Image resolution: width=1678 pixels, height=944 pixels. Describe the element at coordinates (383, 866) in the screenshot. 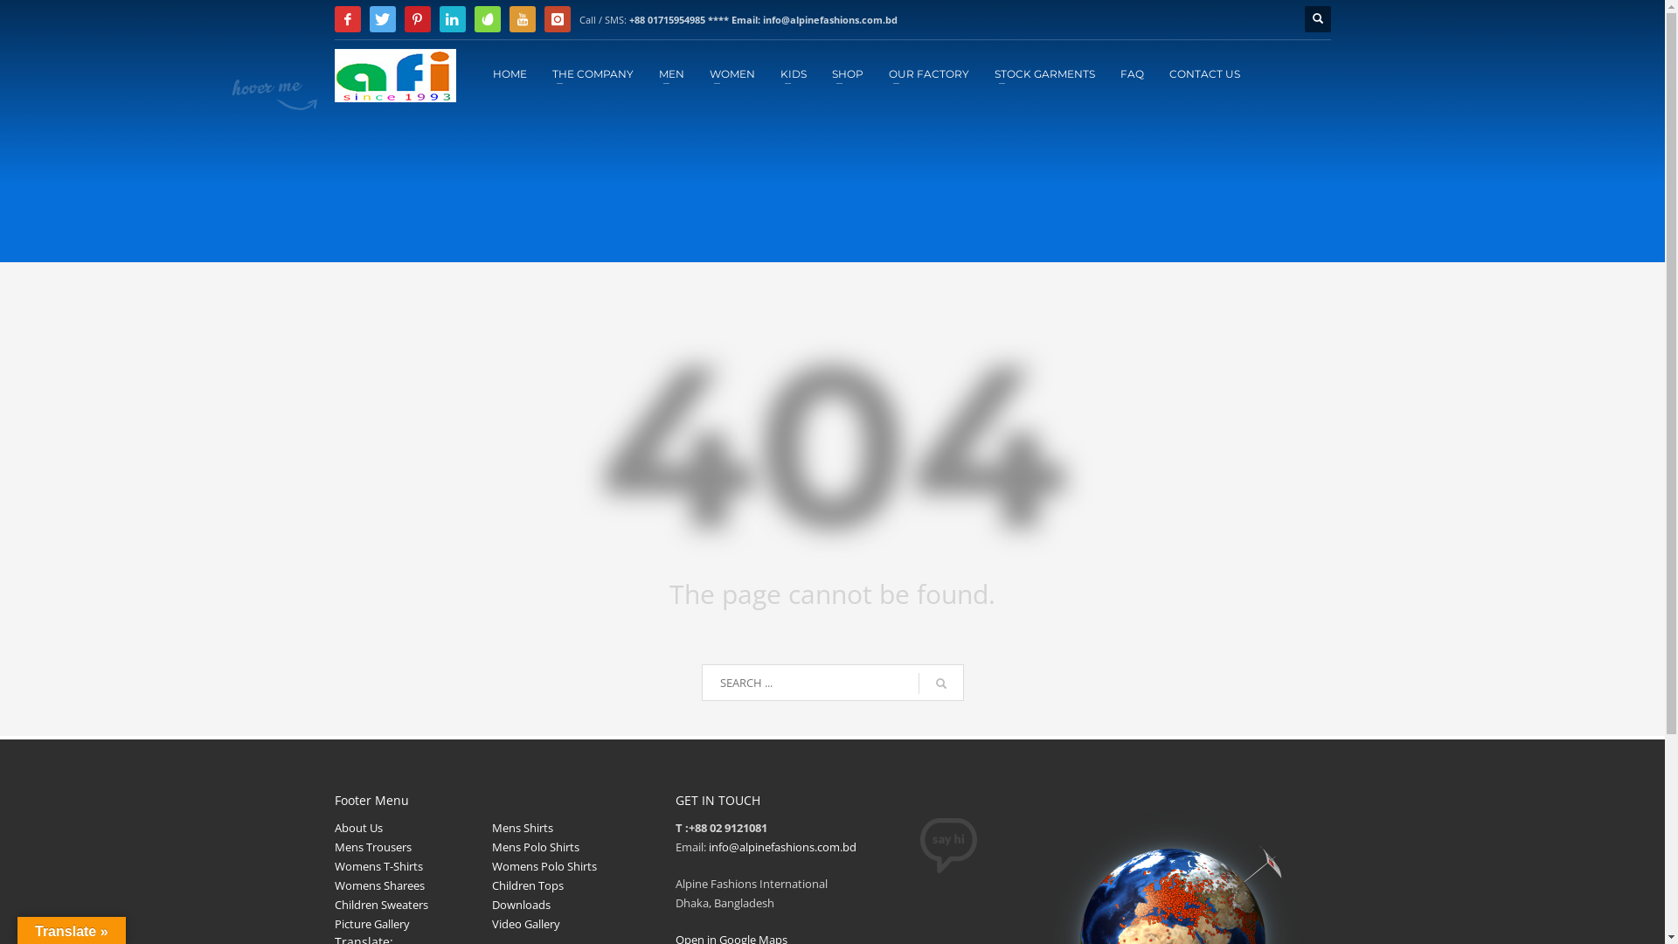

I see `Womens T-Shirts` at that location.